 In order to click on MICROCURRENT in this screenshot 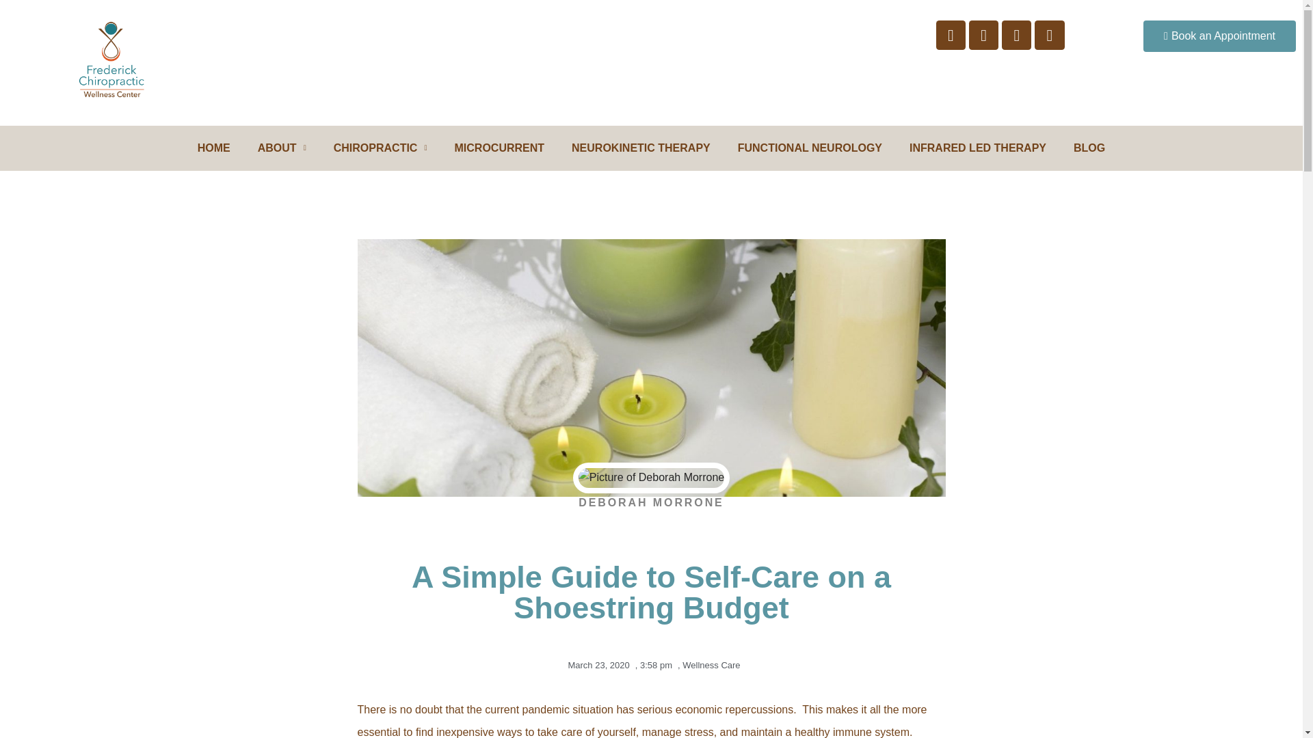, I will do `click(499, 148)`.